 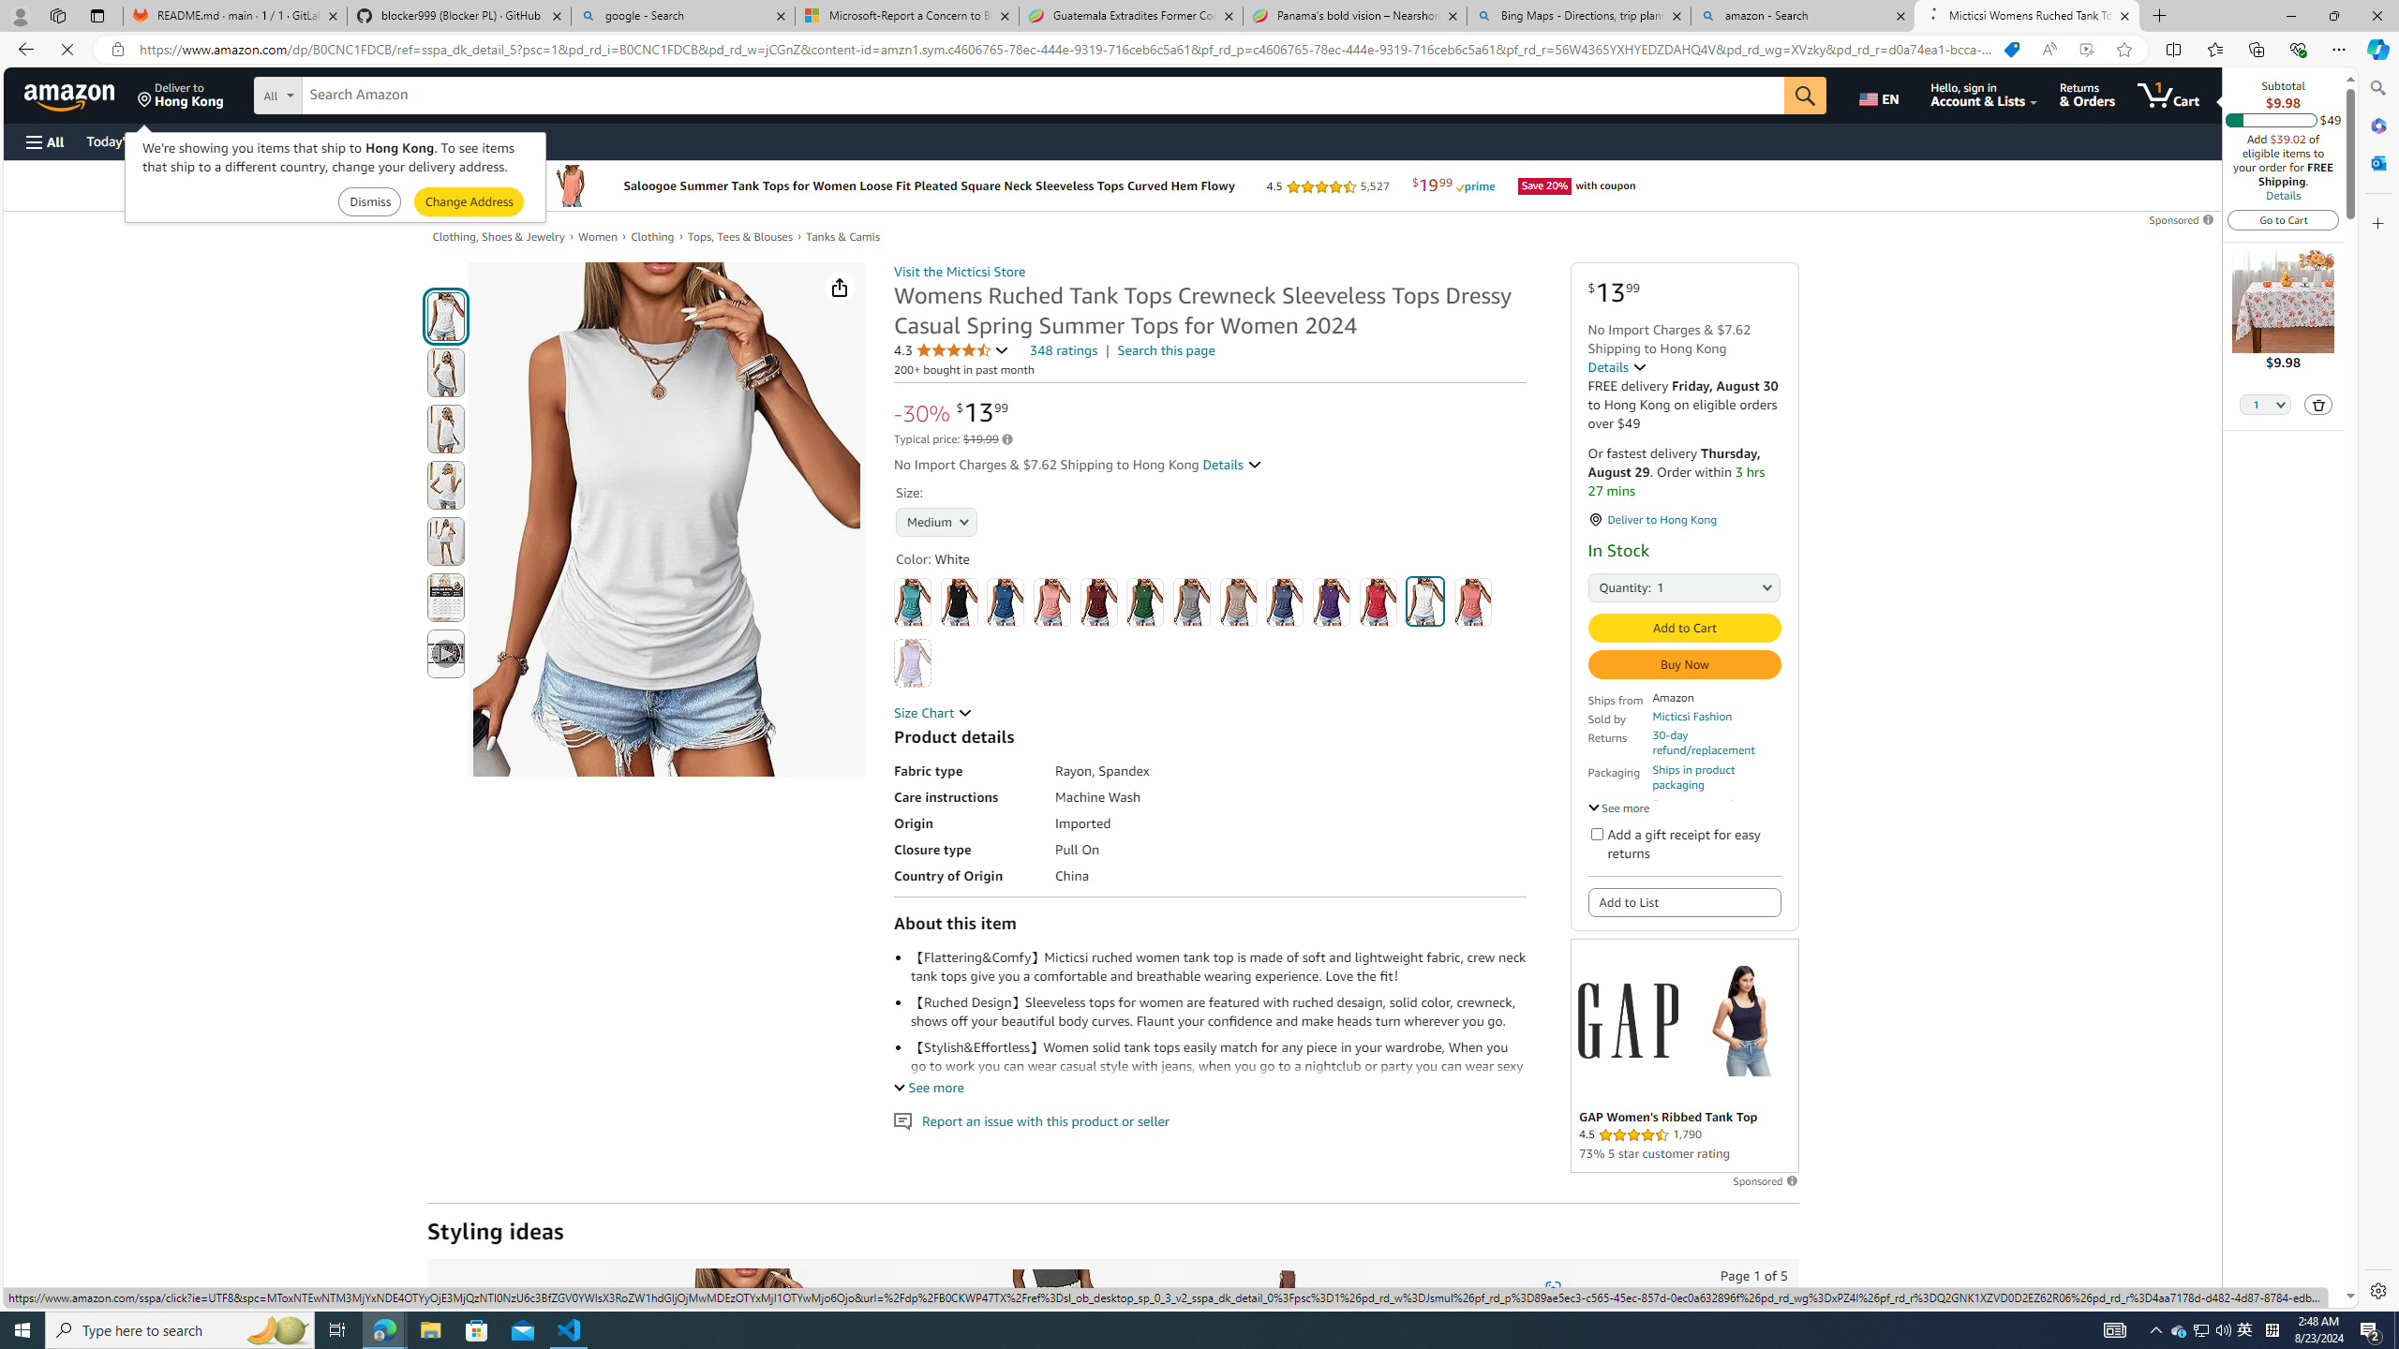 What do you see at coordinates (1378, 601) in the screenshot?
I see `Red` at bounding box center [1378, 601].